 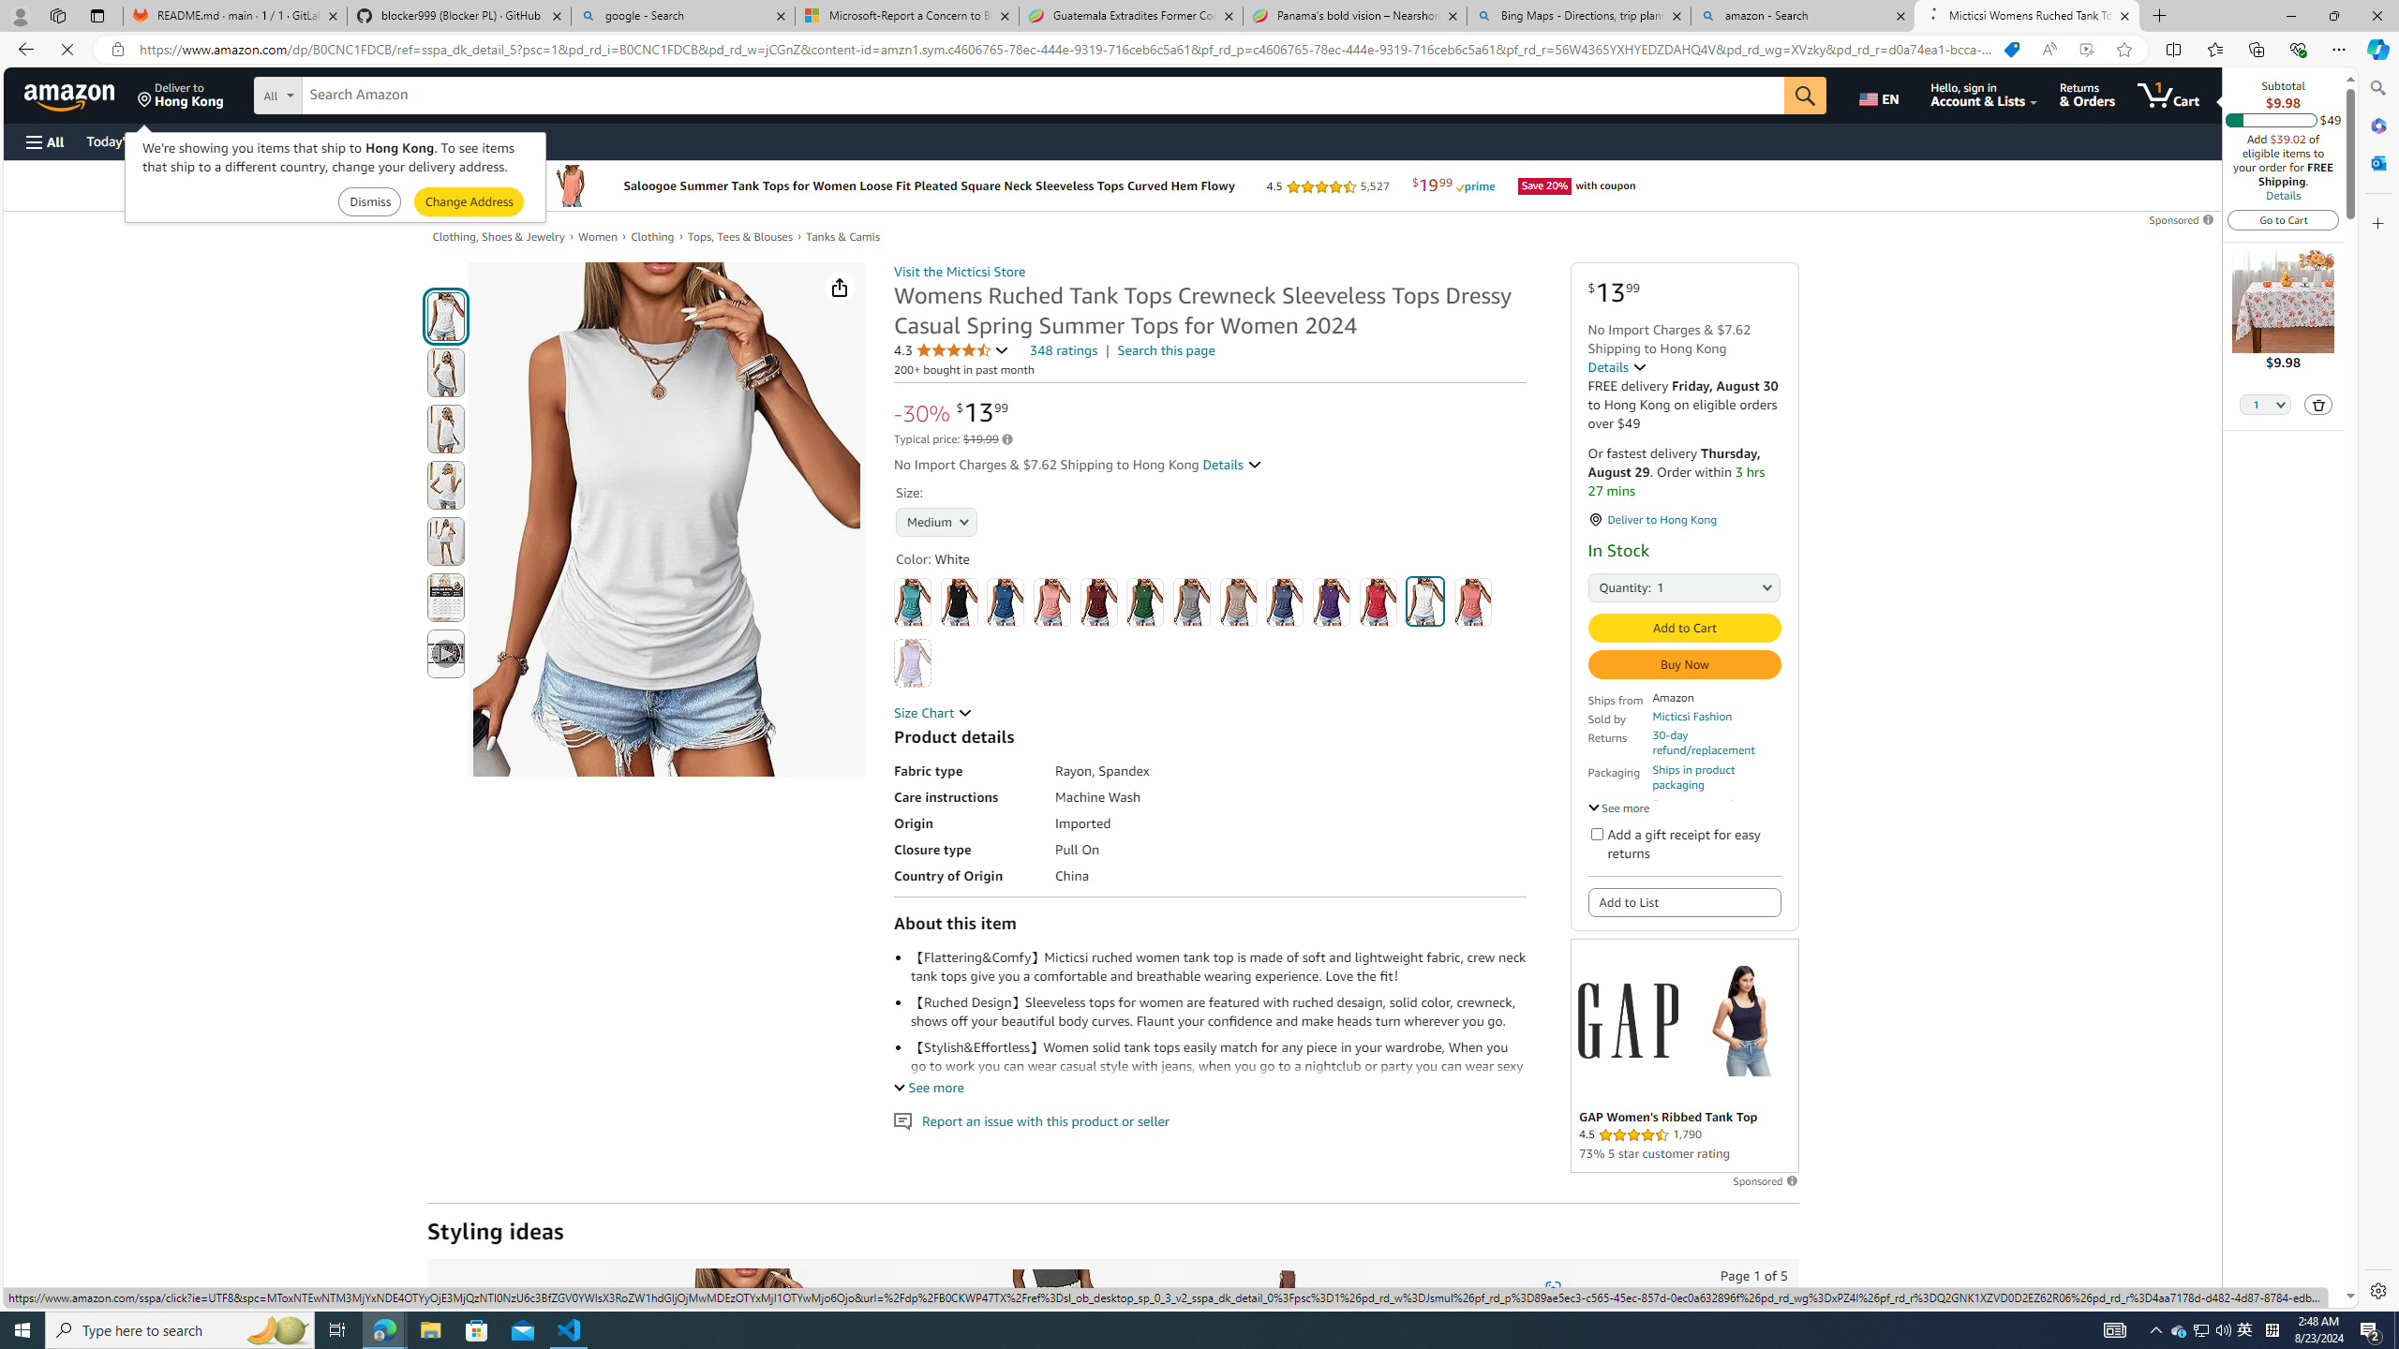 What do you see at coordinates (1378, 601) in the screenshot?
I see `Red` at bounding box center [1378, 601].